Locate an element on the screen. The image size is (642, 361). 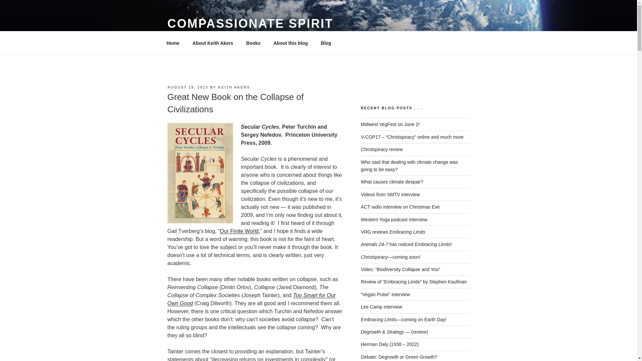
Blog is located at coordinates (326, 43).